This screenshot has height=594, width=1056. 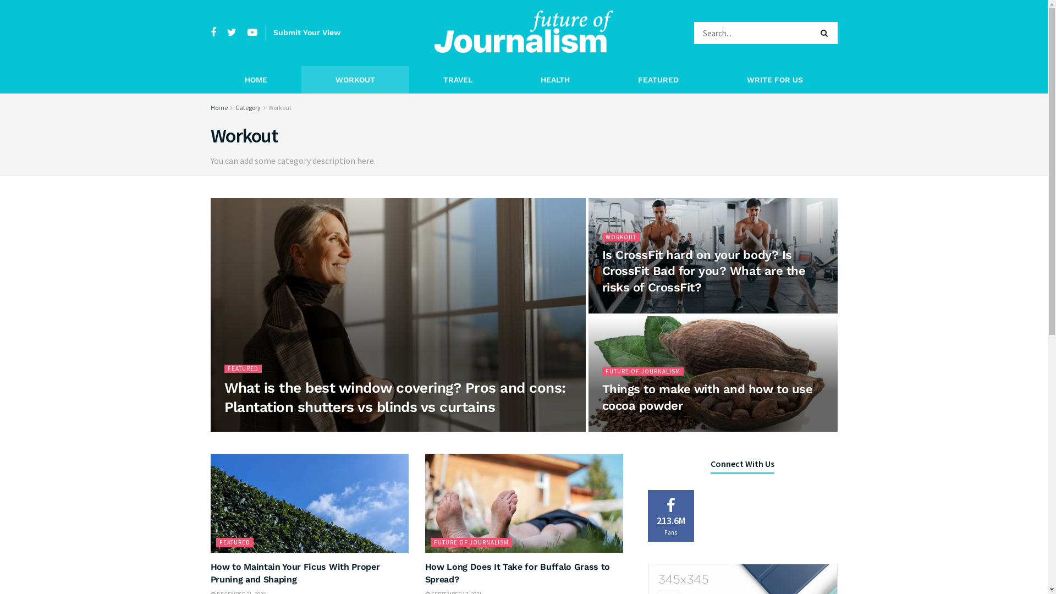 I want to click on WORKOUT, so click(x=355, y=80).